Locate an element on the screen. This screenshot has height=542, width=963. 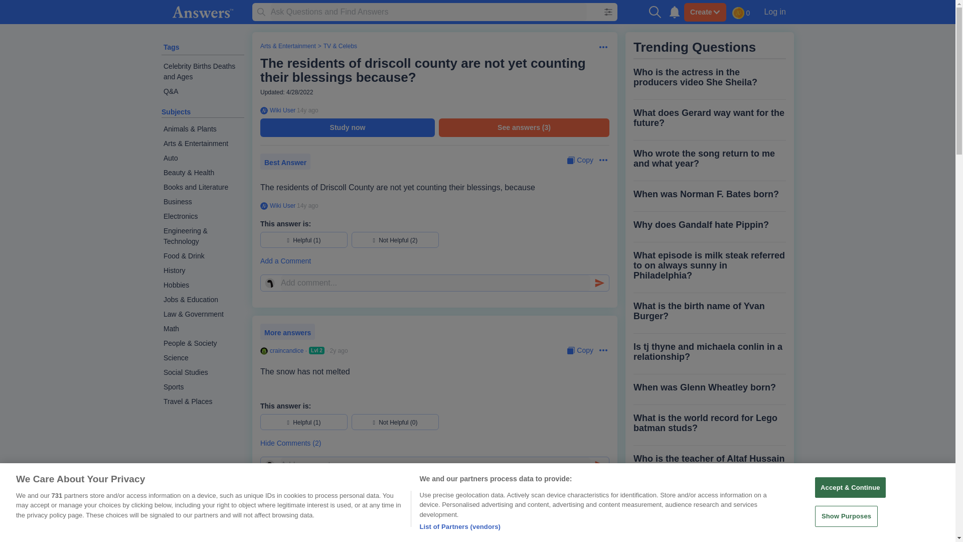
Copy is located at coordinates (580, 160).